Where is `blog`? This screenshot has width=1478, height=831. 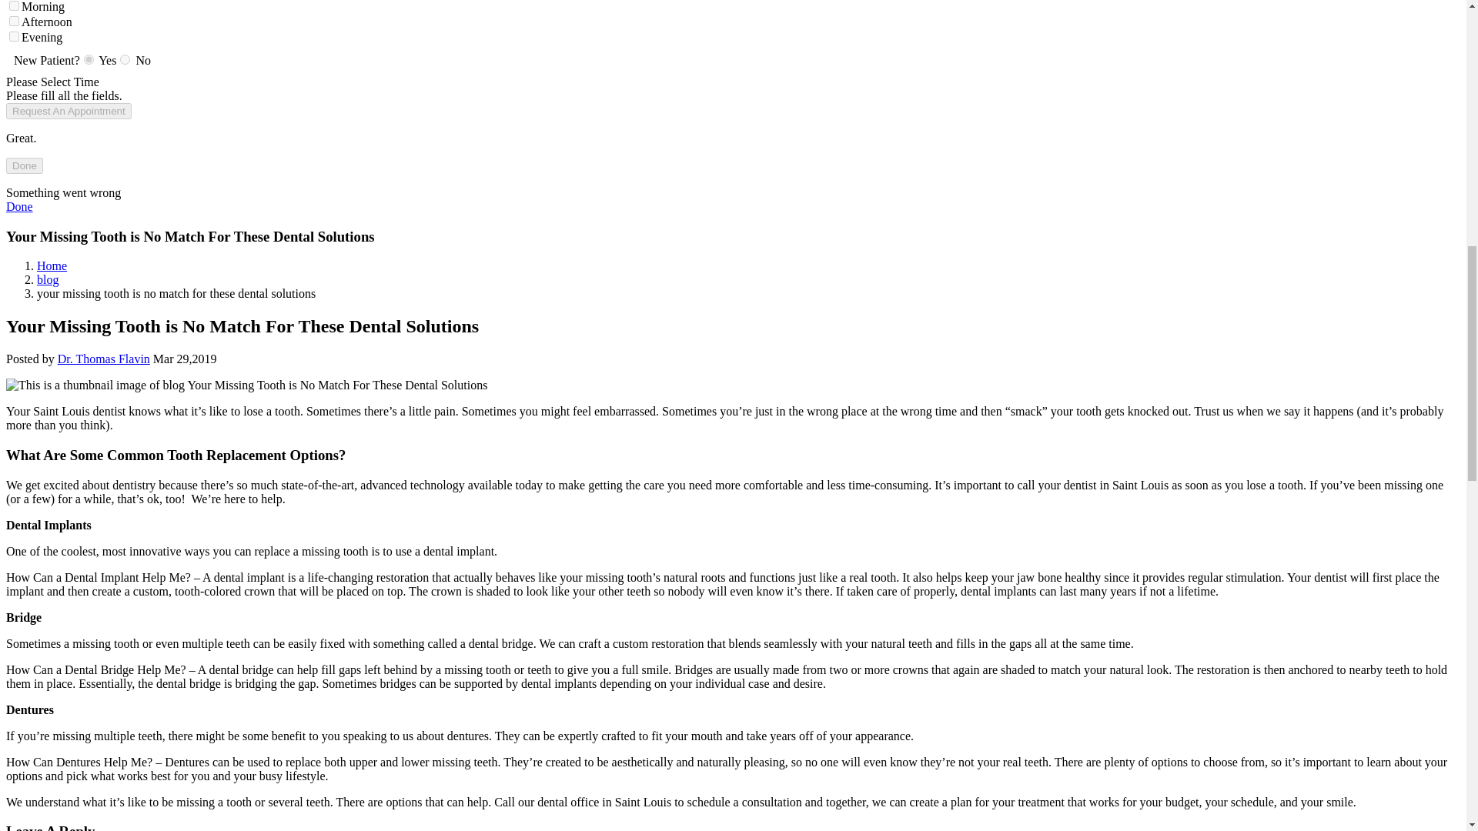
blog is located at coordinates (48, 279).